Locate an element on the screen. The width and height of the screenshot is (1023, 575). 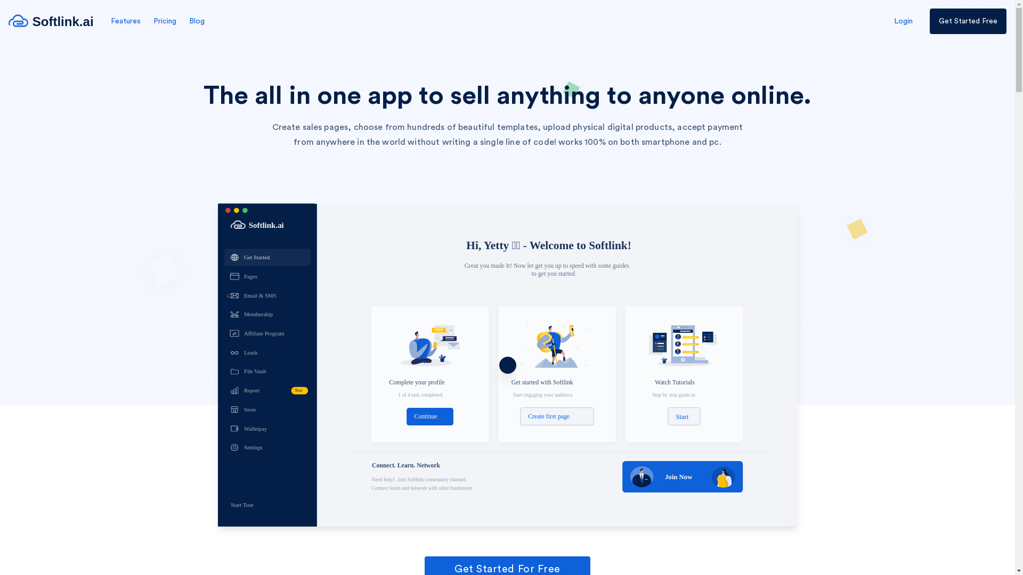
Features is located at coordinates (126, 21).